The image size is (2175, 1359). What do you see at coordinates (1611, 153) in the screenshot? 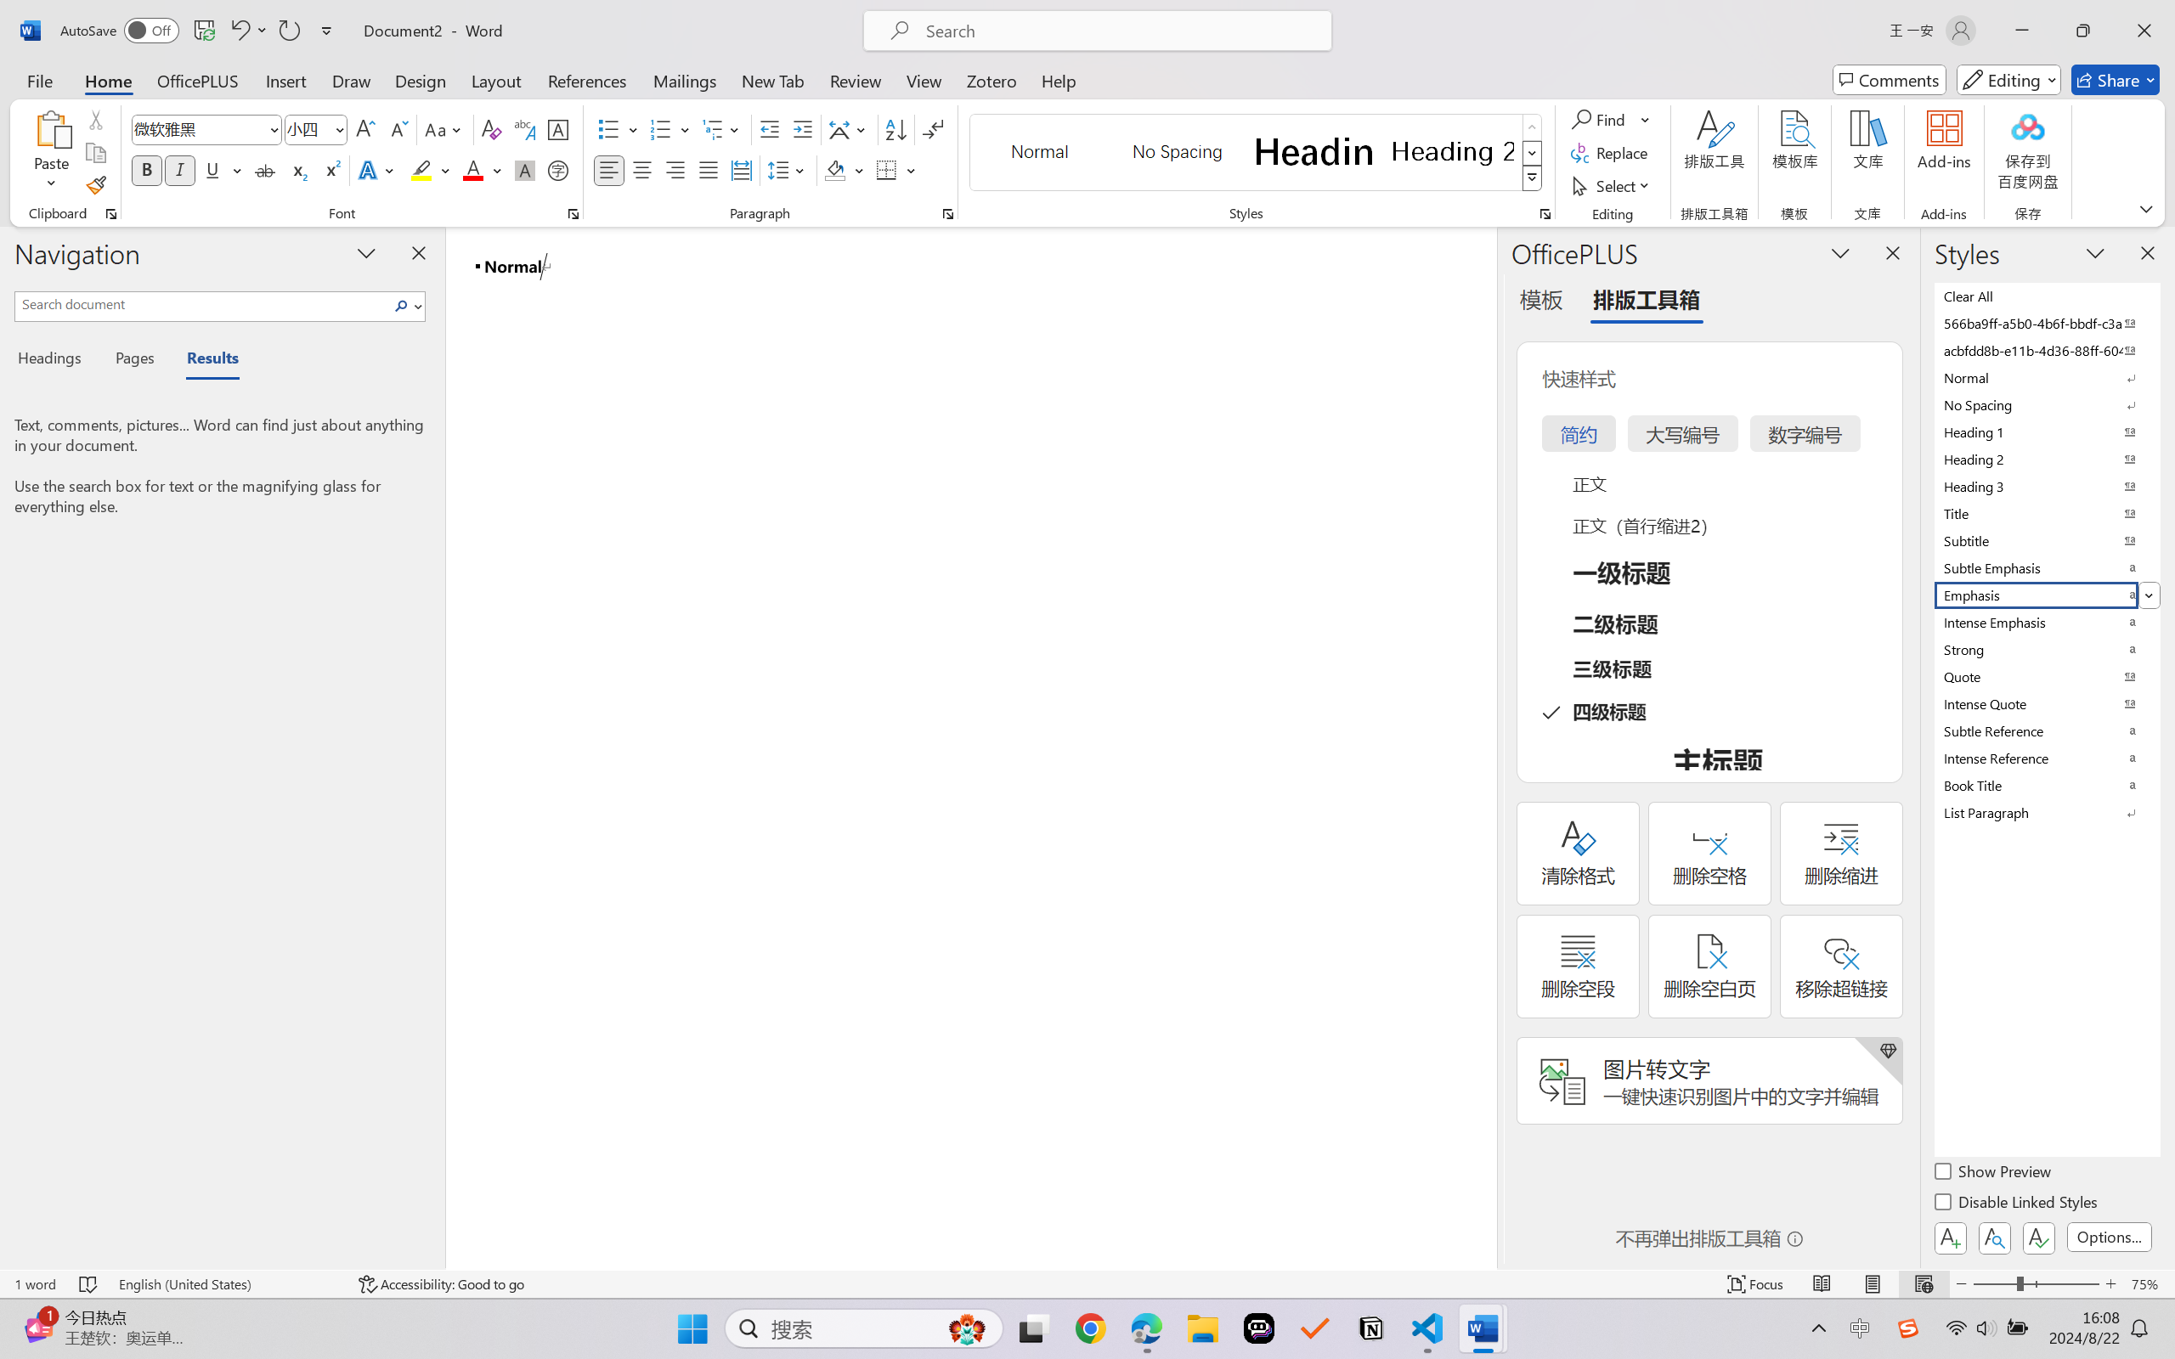
I see `Replace...` at bounding box center [1611, 153].